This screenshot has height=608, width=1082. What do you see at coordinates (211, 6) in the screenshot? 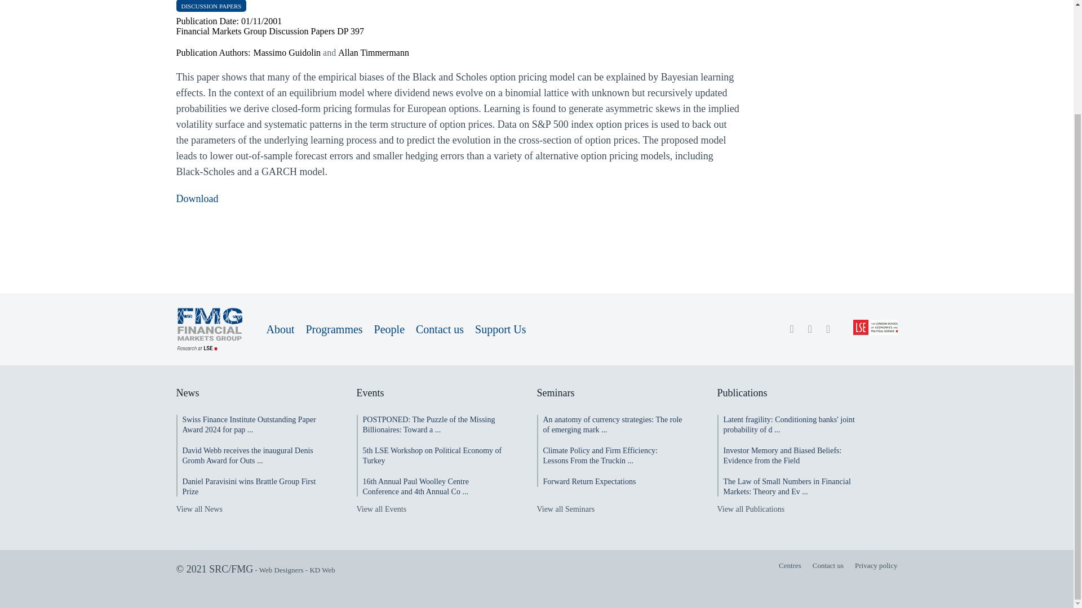
I see `DISCUSSION PAPERS` at bounding box center [211, 6].